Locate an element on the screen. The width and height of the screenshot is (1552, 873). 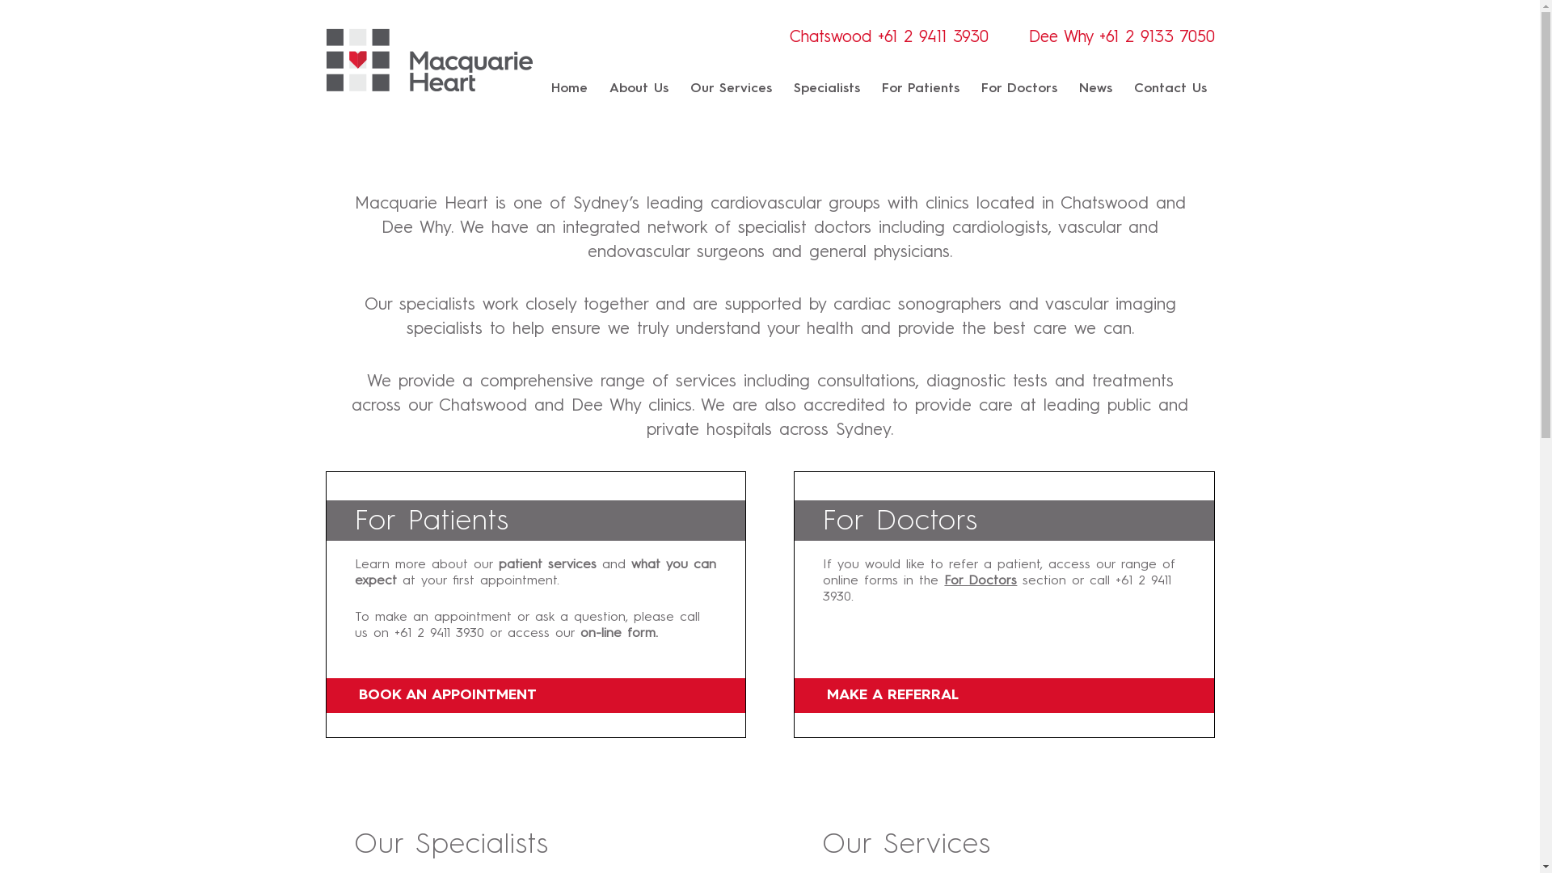
Home is located at coordinates (569, 89).